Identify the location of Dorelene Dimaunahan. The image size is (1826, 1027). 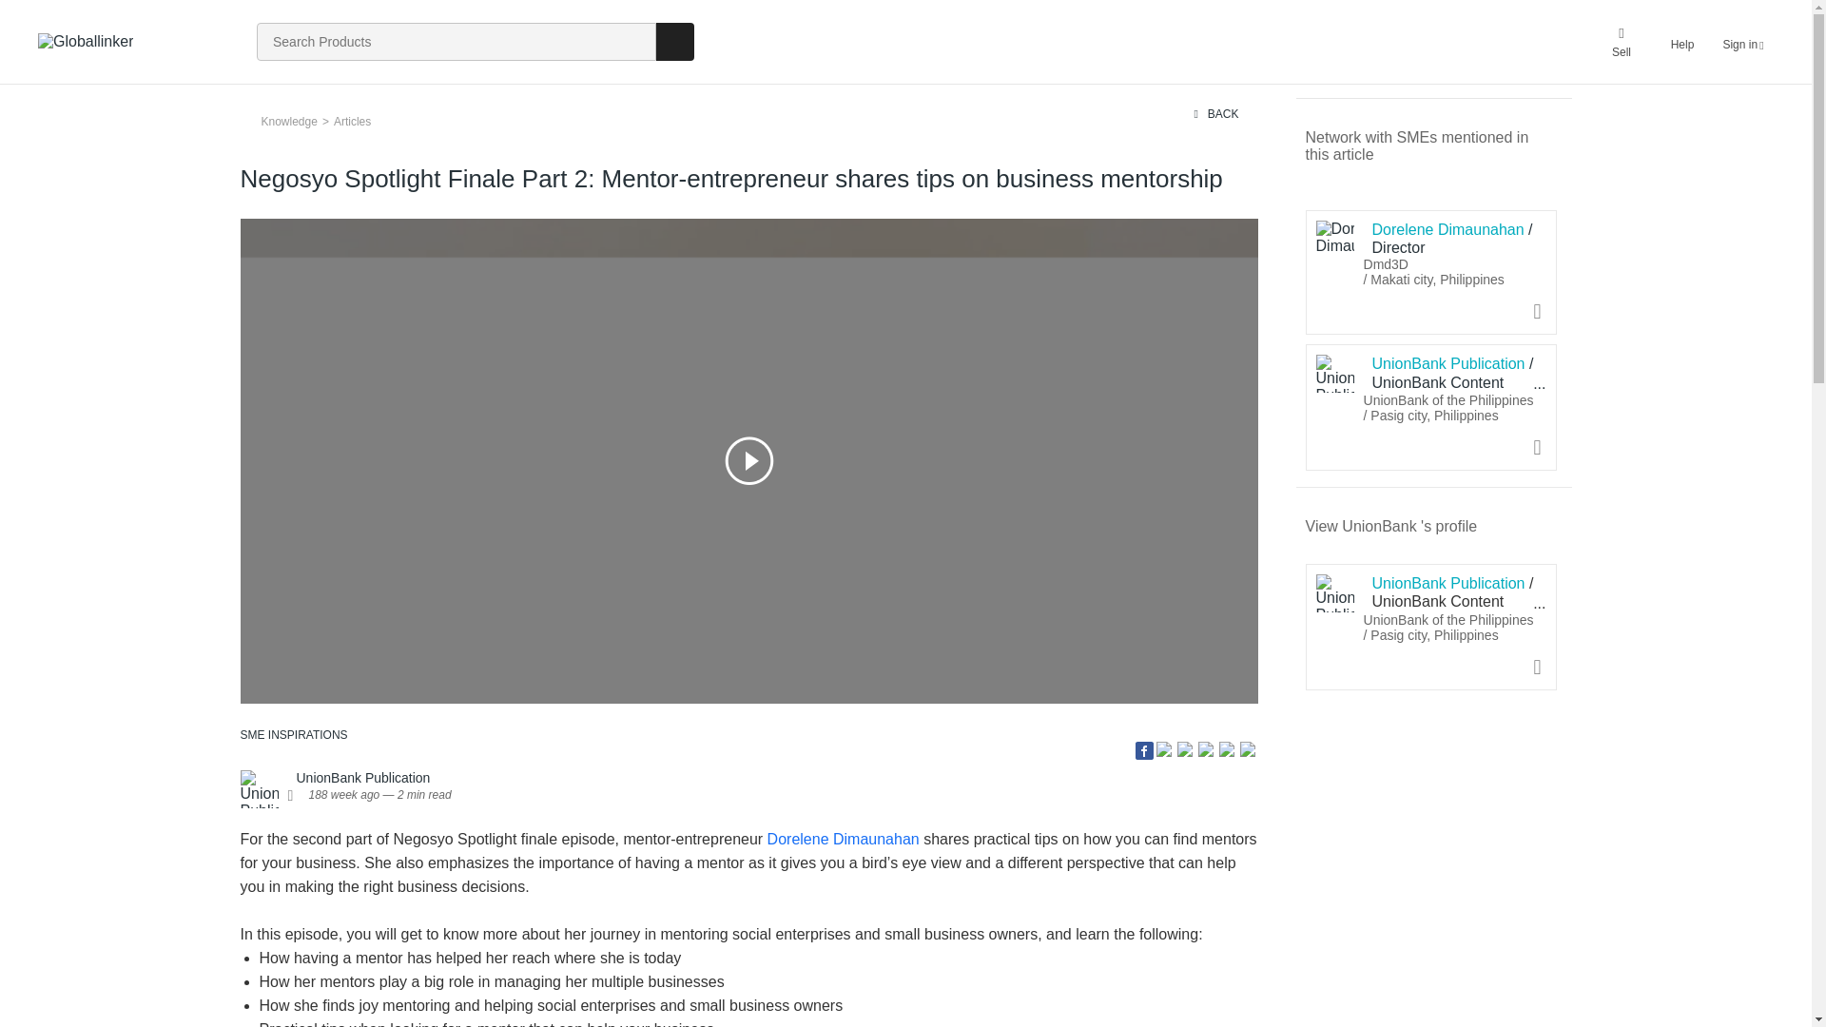
(843, 839).